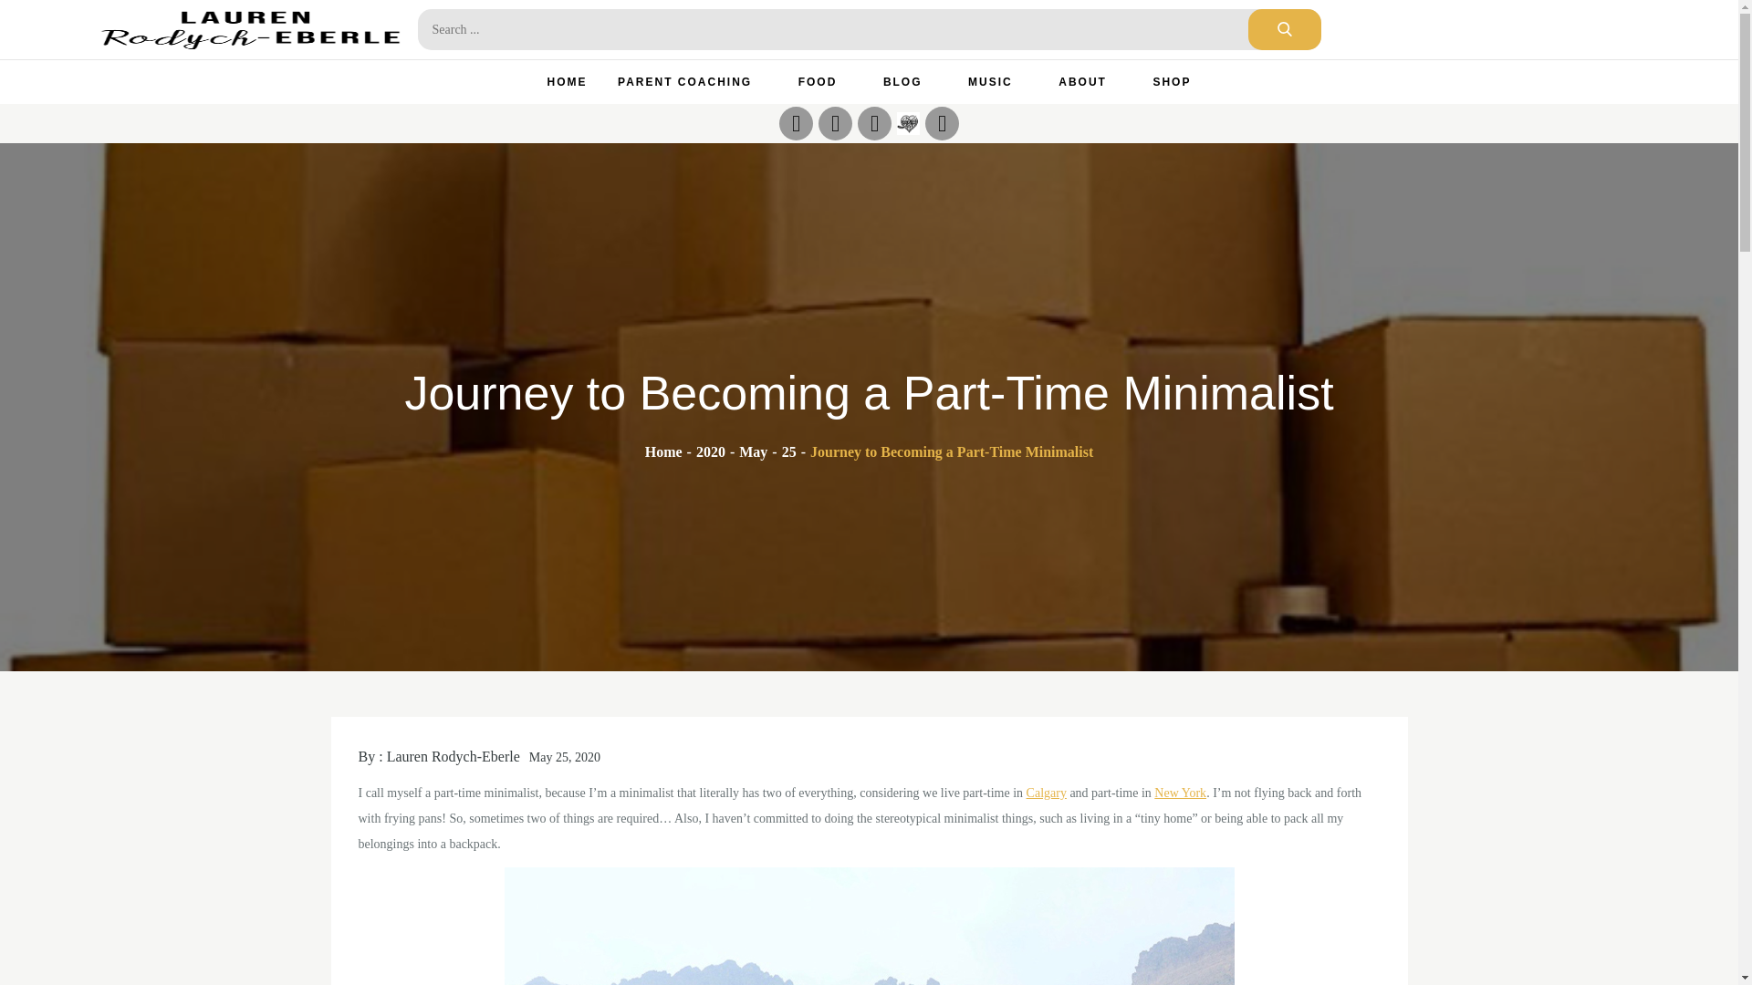  I want to click on YouTube, so click(874, 123).